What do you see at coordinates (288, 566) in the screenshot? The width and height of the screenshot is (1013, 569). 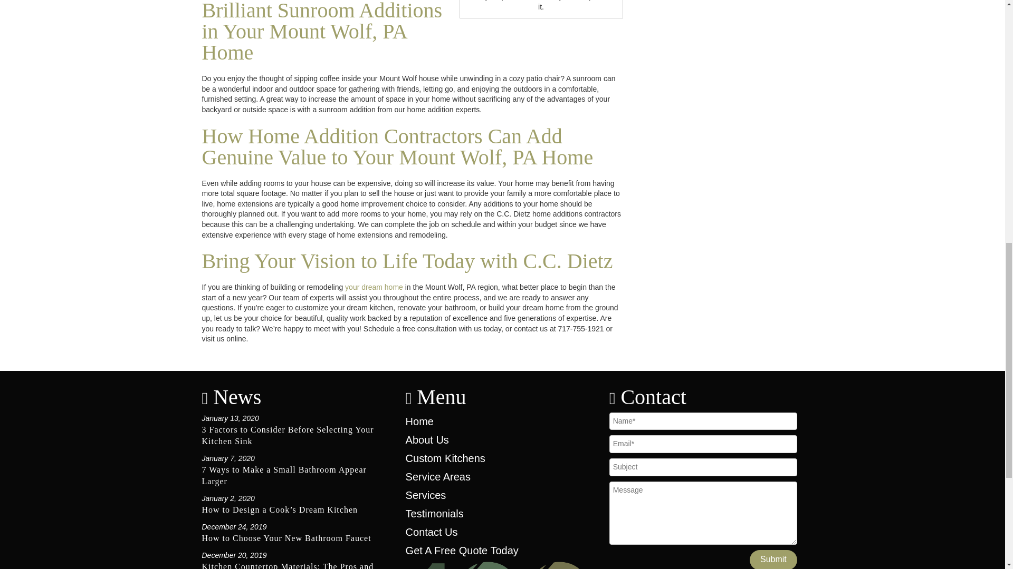 I see `Kitchen Countertop Materials: The Pros and Cons` at bounding box center [288, 566].